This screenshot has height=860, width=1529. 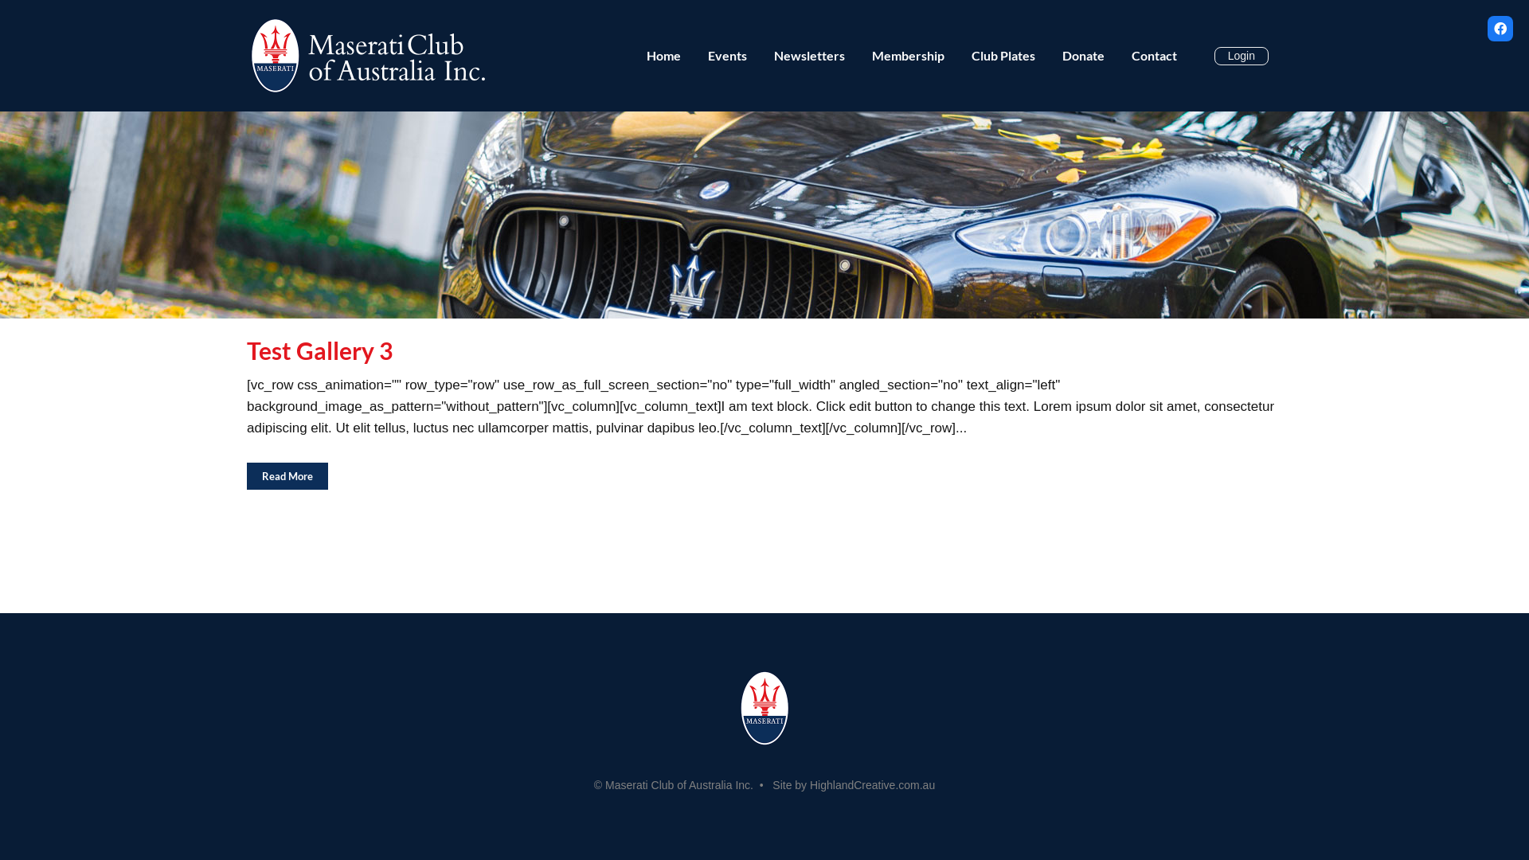 What do you see at coordinates (1155, 56) in the screenshot?
I see `Contact` at bounding box center [1155, 56].